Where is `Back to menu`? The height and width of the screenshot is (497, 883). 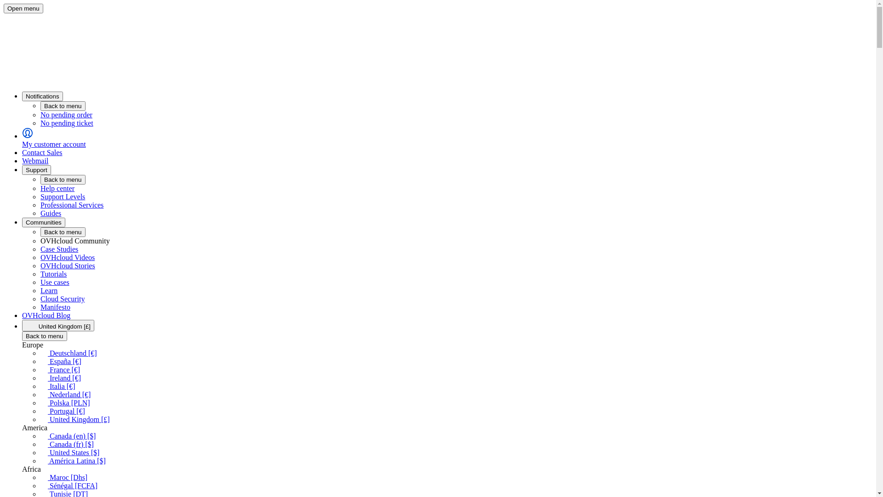
Back to menu is located at coordinates (63, 232).